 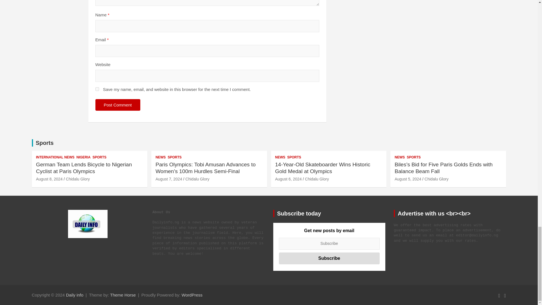 What do you see at coordinates (97, 89) in the screenshot?
I see `yes` at bounding box center [97, 89].